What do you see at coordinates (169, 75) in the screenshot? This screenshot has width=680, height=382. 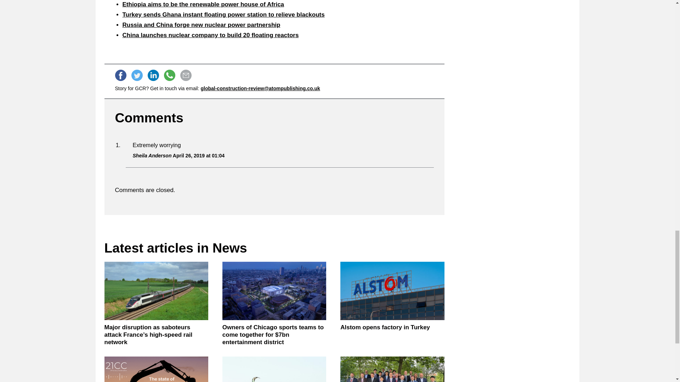 I see `Share on WhatsApp` at bounding box center [169, 75].